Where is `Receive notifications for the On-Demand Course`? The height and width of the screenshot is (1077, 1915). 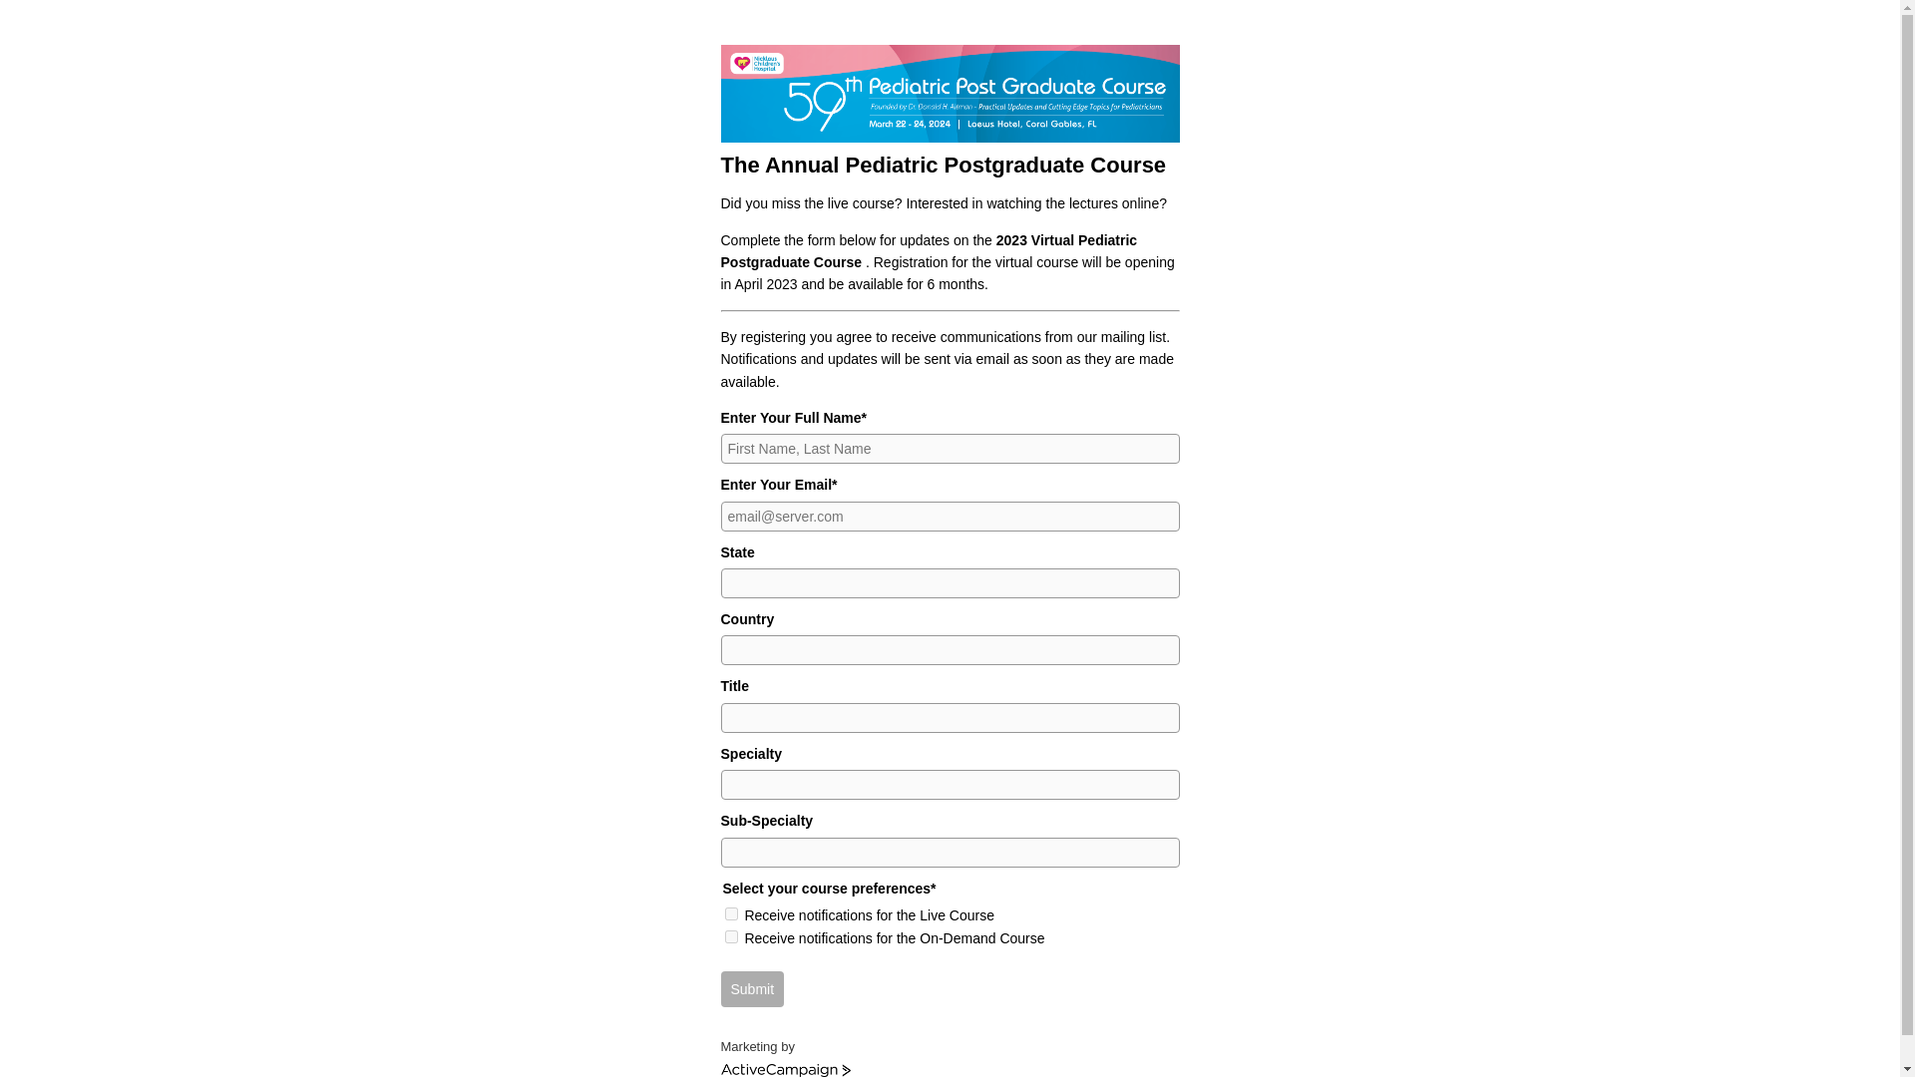 Receive notifications for the On-Demand Course is located at coordinates (730, 937).